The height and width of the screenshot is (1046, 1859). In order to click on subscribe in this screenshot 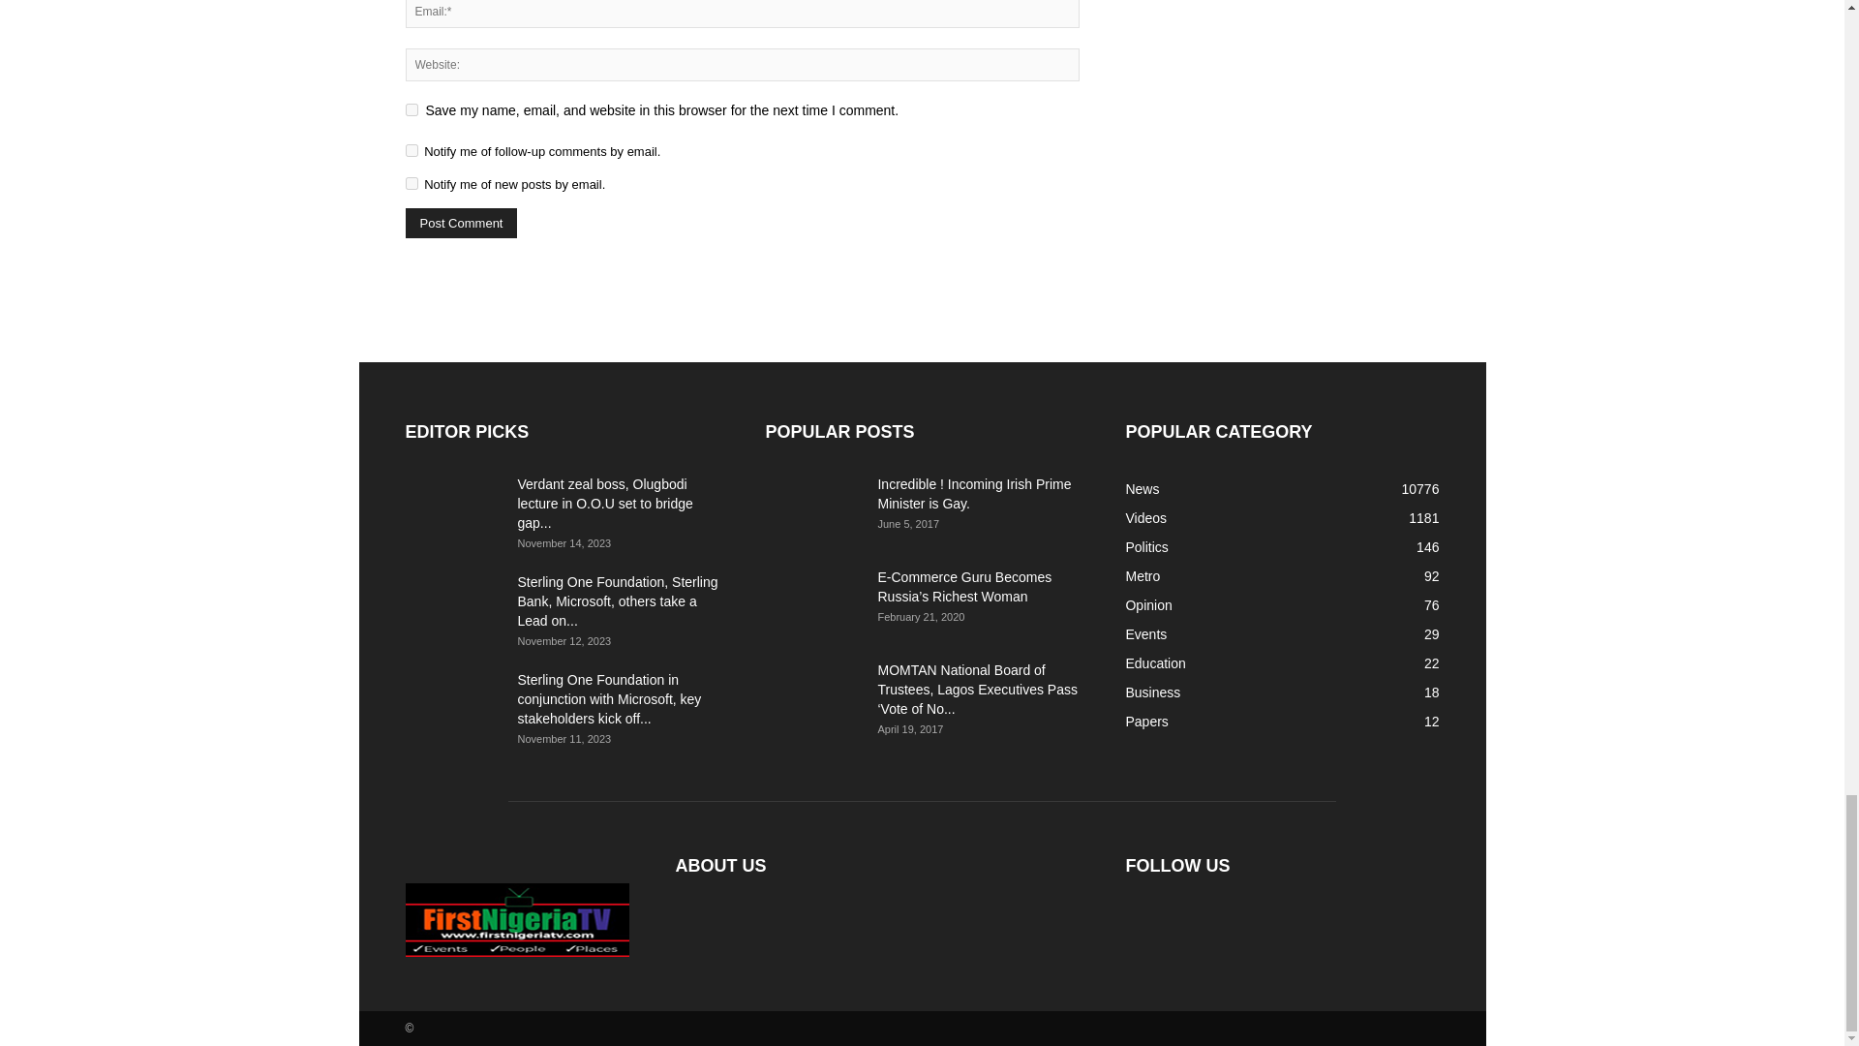, I will do `click(411, 151)`.